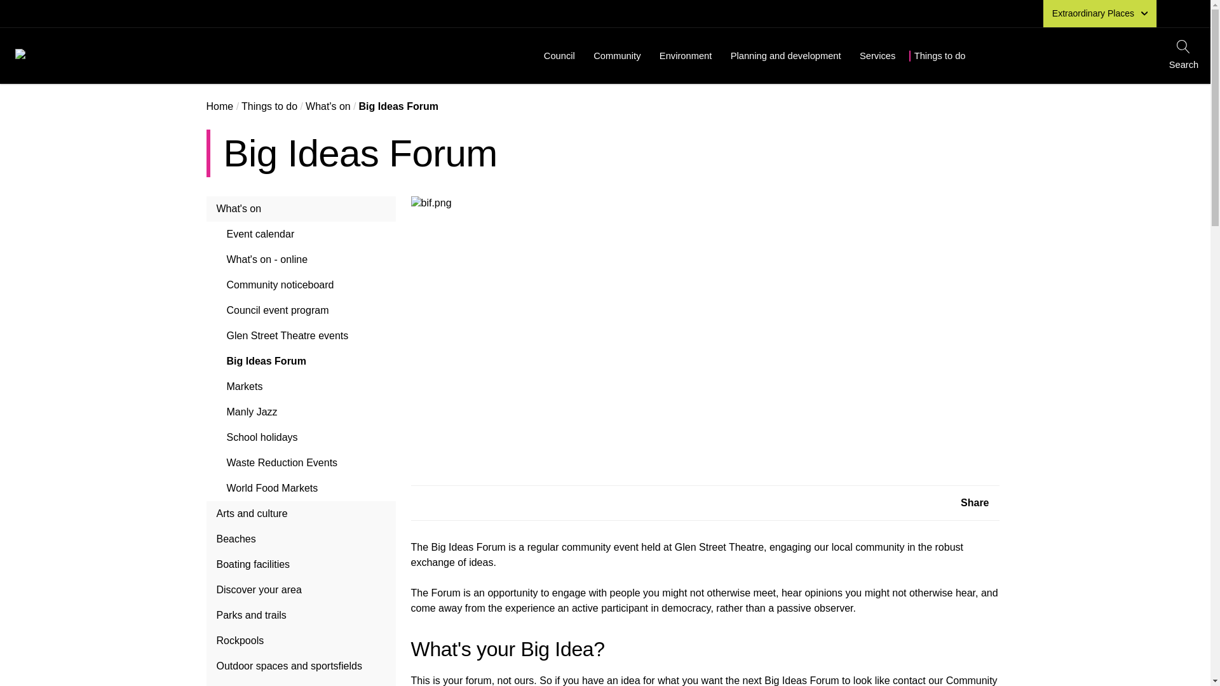 Image resolution: width=1220 pixels, height=686 pixels. What do you see at coordinates (176, 57) in the screenshot?
I see `Northern Beaches Council home page` at bounding box center [176, 57].